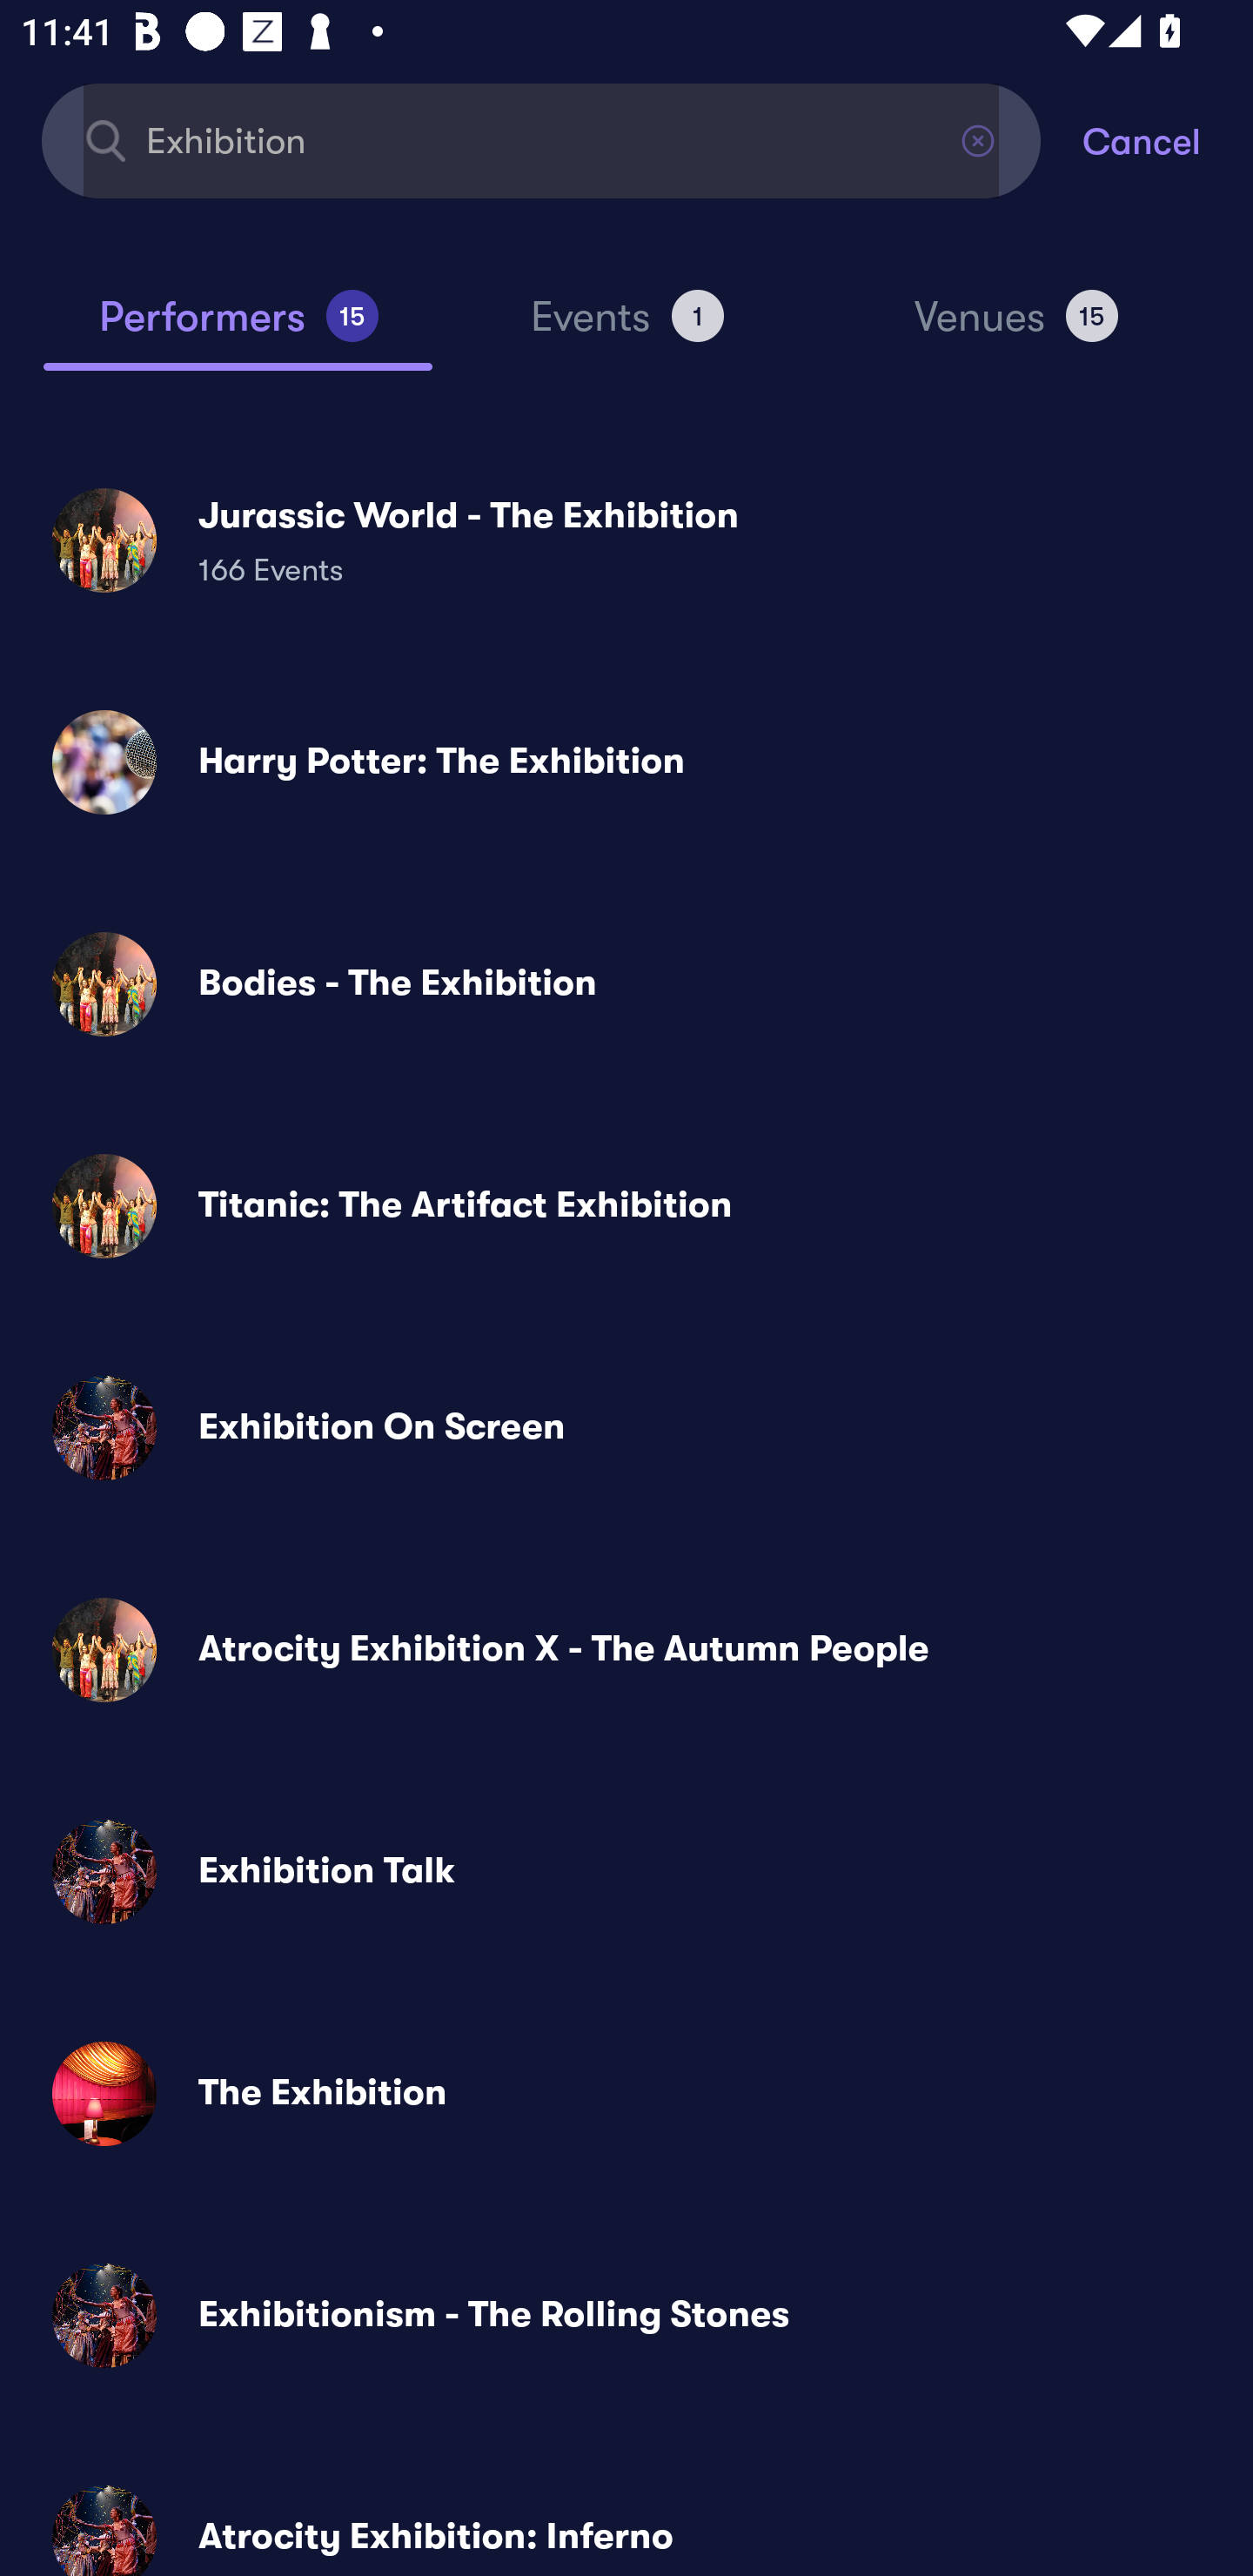  Describe the element at coordinates (626, 1206) in the screenshot. I see `Titanic: The Artifact Exhibition` at that location.